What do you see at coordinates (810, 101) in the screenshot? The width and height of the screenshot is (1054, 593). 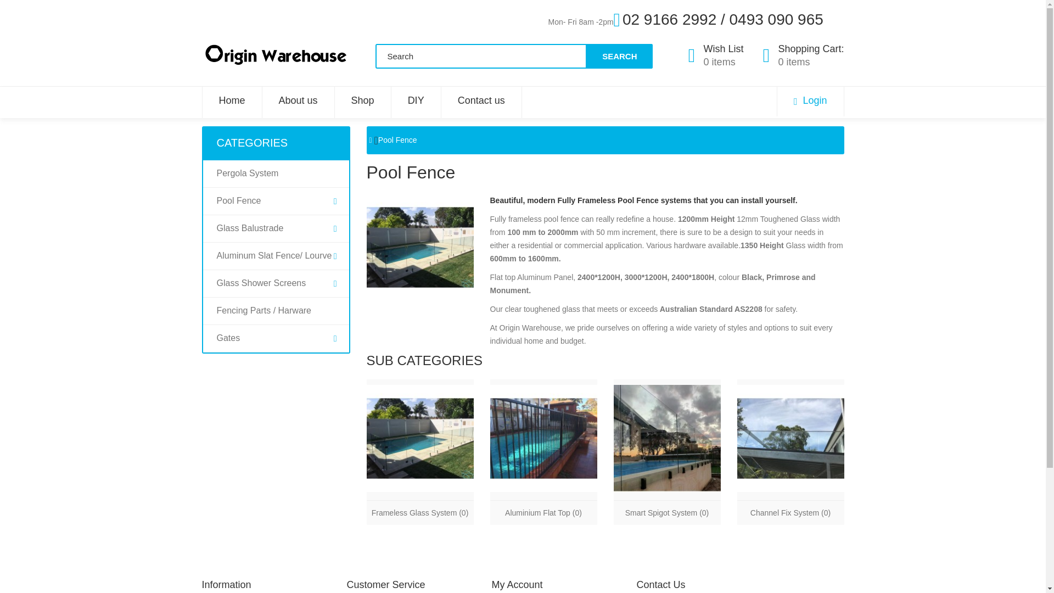 I see `Login` at bounding box center [810, 101].